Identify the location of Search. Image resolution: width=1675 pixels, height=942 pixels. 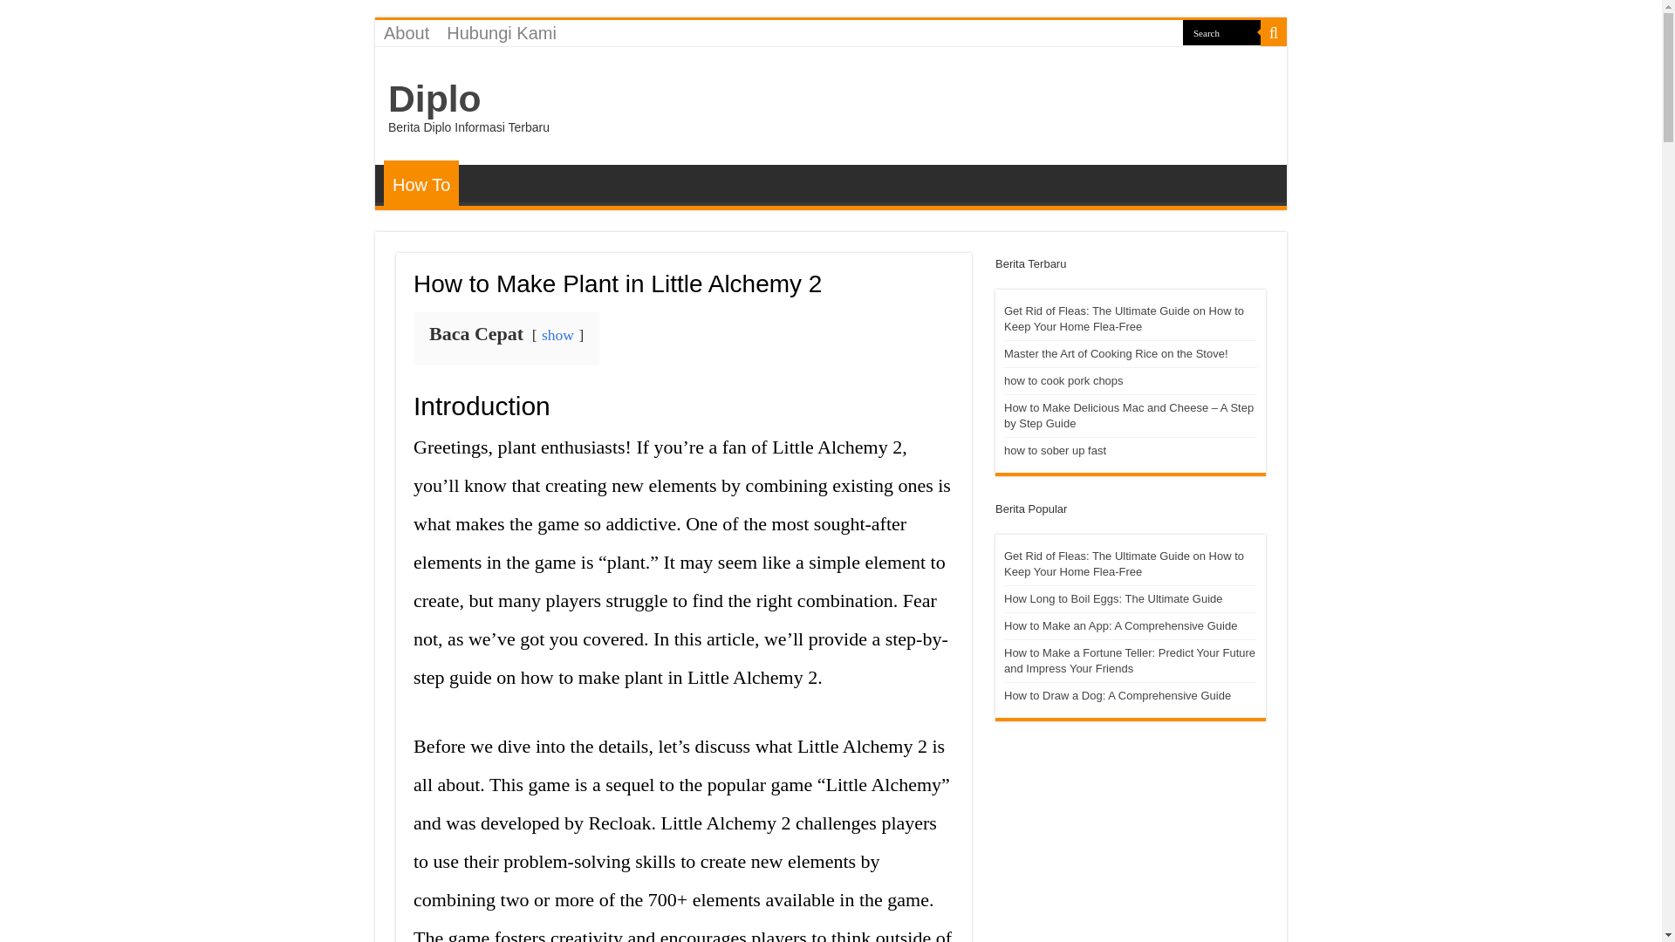
(1221, 31).